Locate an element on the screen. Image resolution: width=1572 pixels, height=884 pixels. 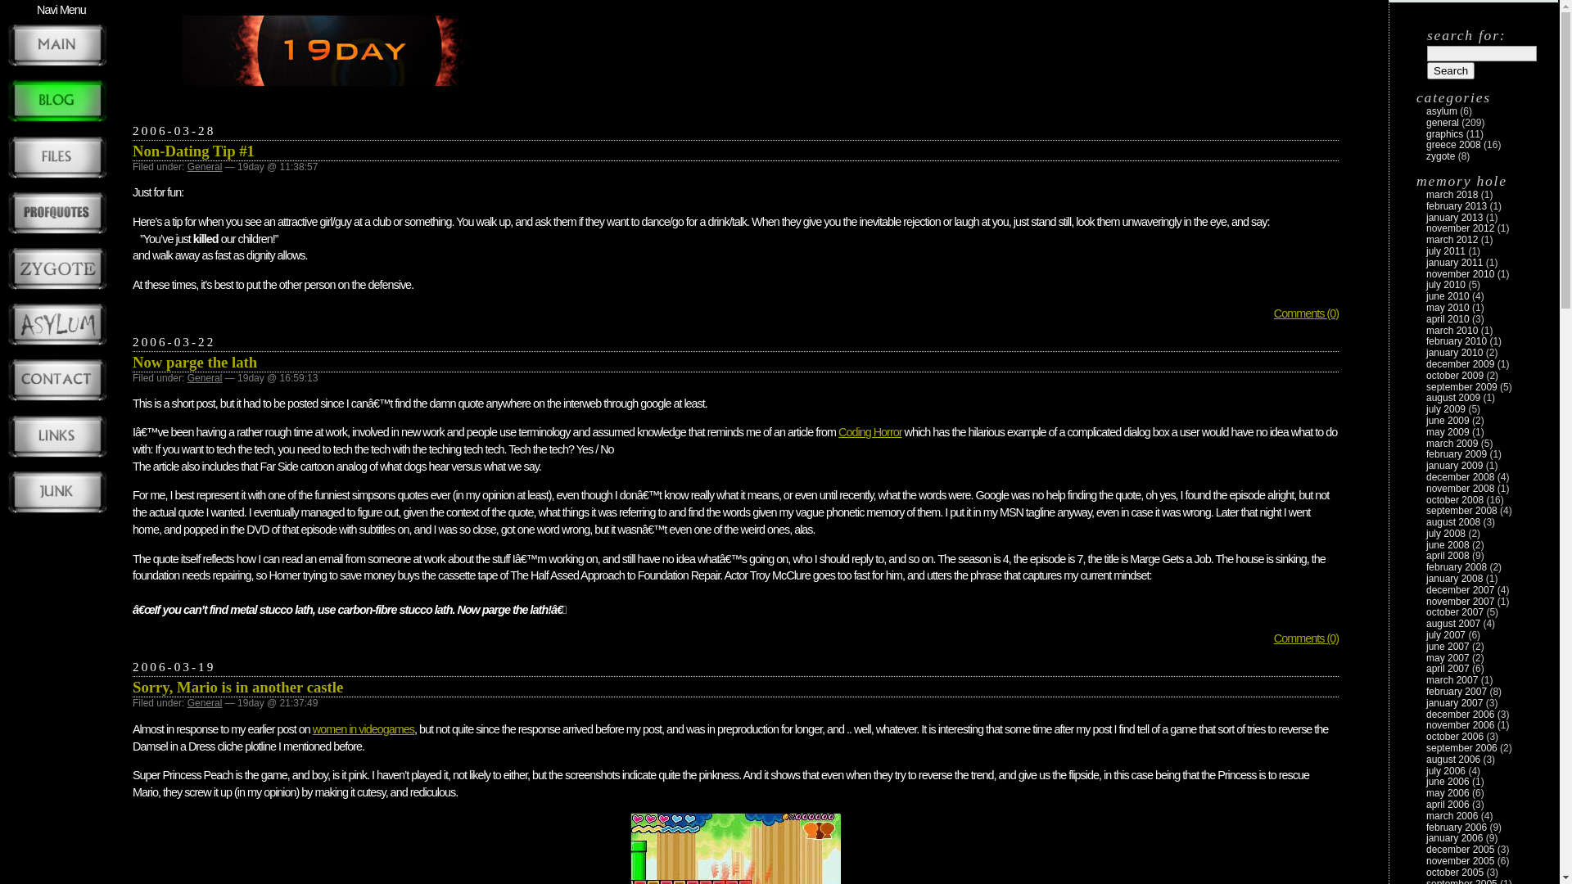
october 2005 is located at coordinates (1455, 873).